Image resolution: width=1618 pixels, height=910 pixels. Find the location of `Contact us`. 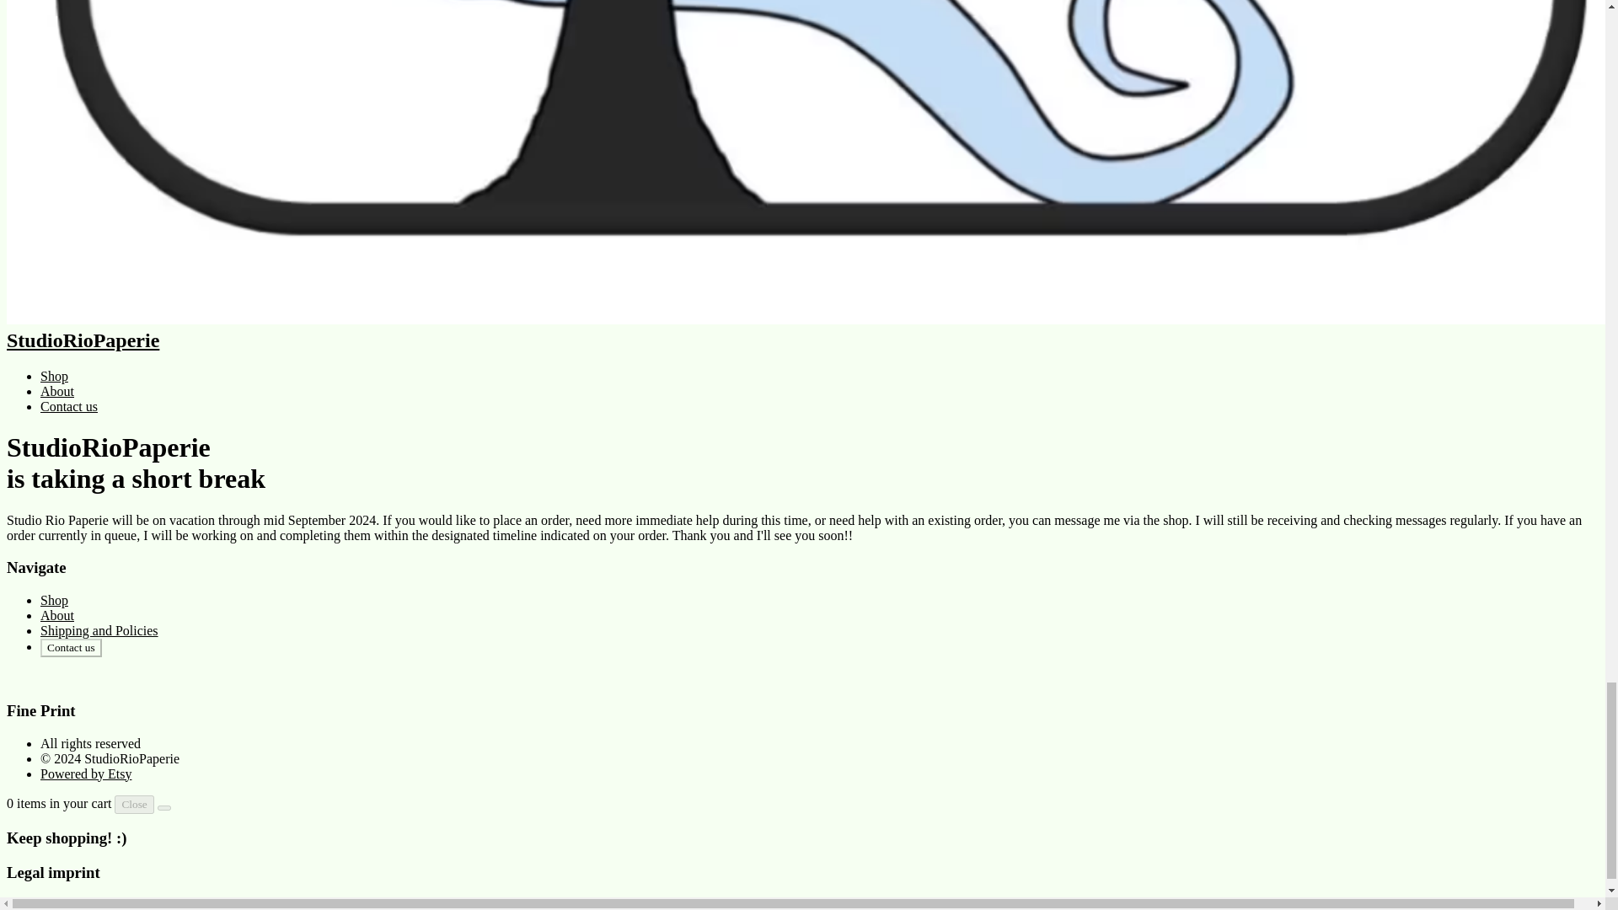

Contact us is located at coordinates (69, 406).